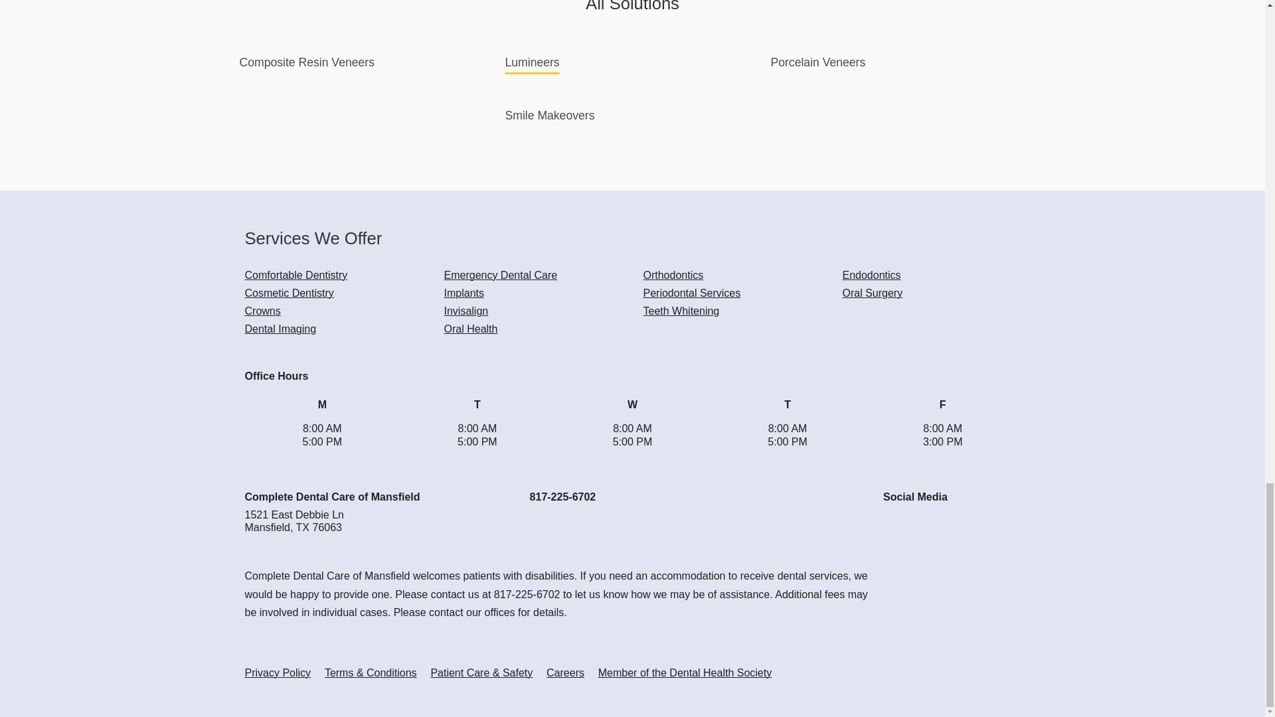 Image resolution: width=1275 pixels, height=717 pixels. Describe the element at coordinates (307, 61) in the screenshot. I see `Composite Resin Veneers` at that location.